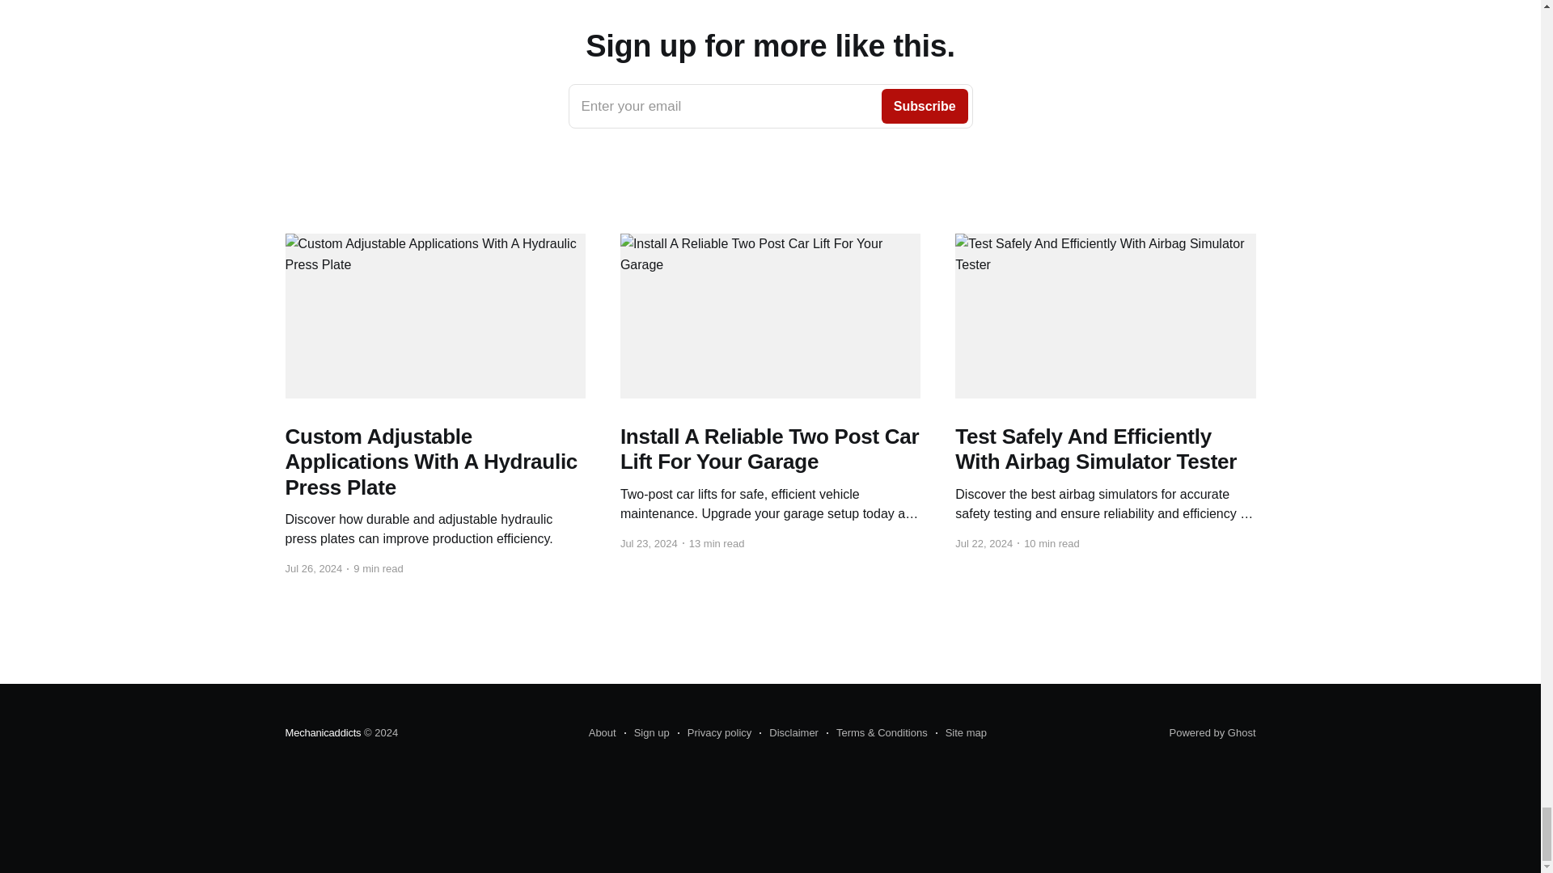  Describe the element at coordinates (322, 732) in the screenshot. I see `Privacy policy` at that location.